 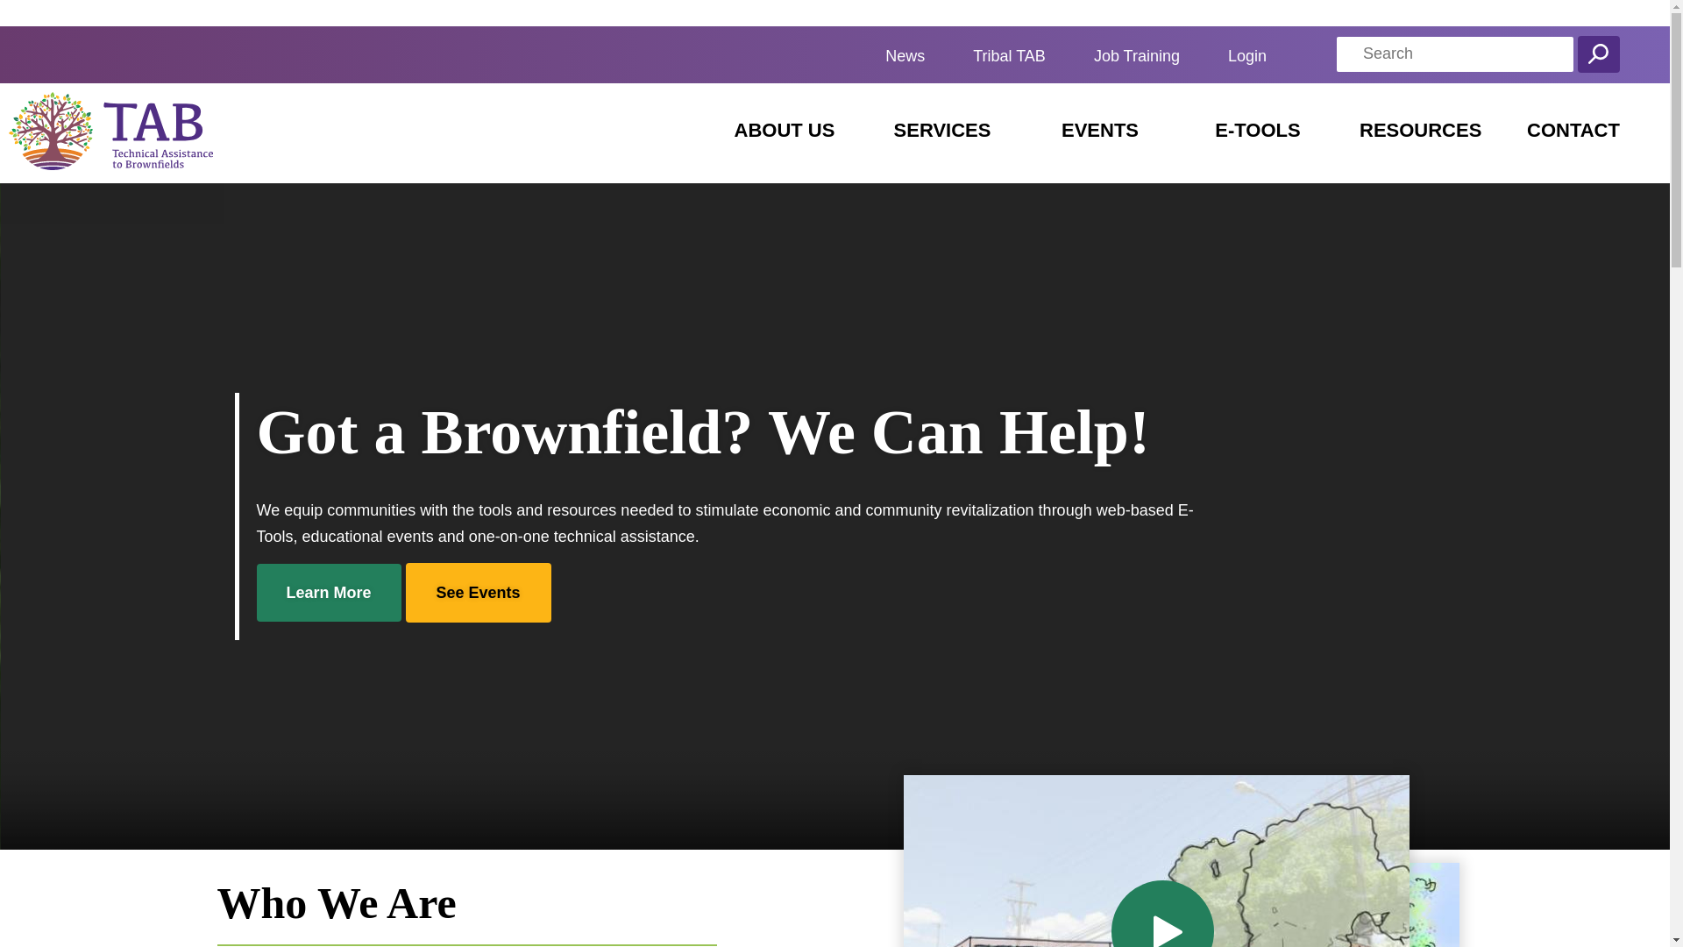 What do you see at coordinates (1420, 130) in the screenshot?
I see `RESOURCES` at bounding box center [1420, 130].